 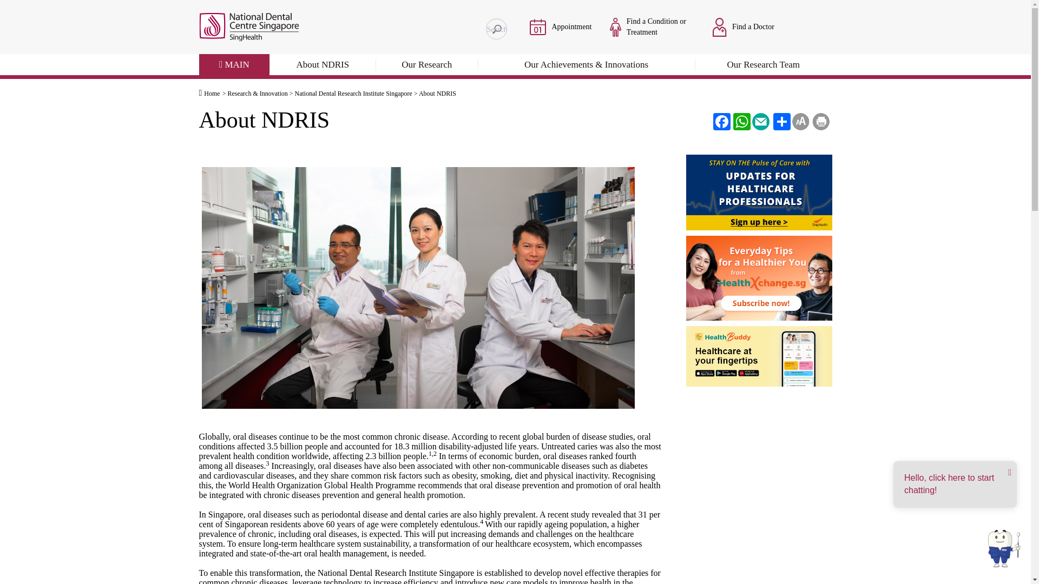 I want to click on MAIN, so click(x=235, y=66).